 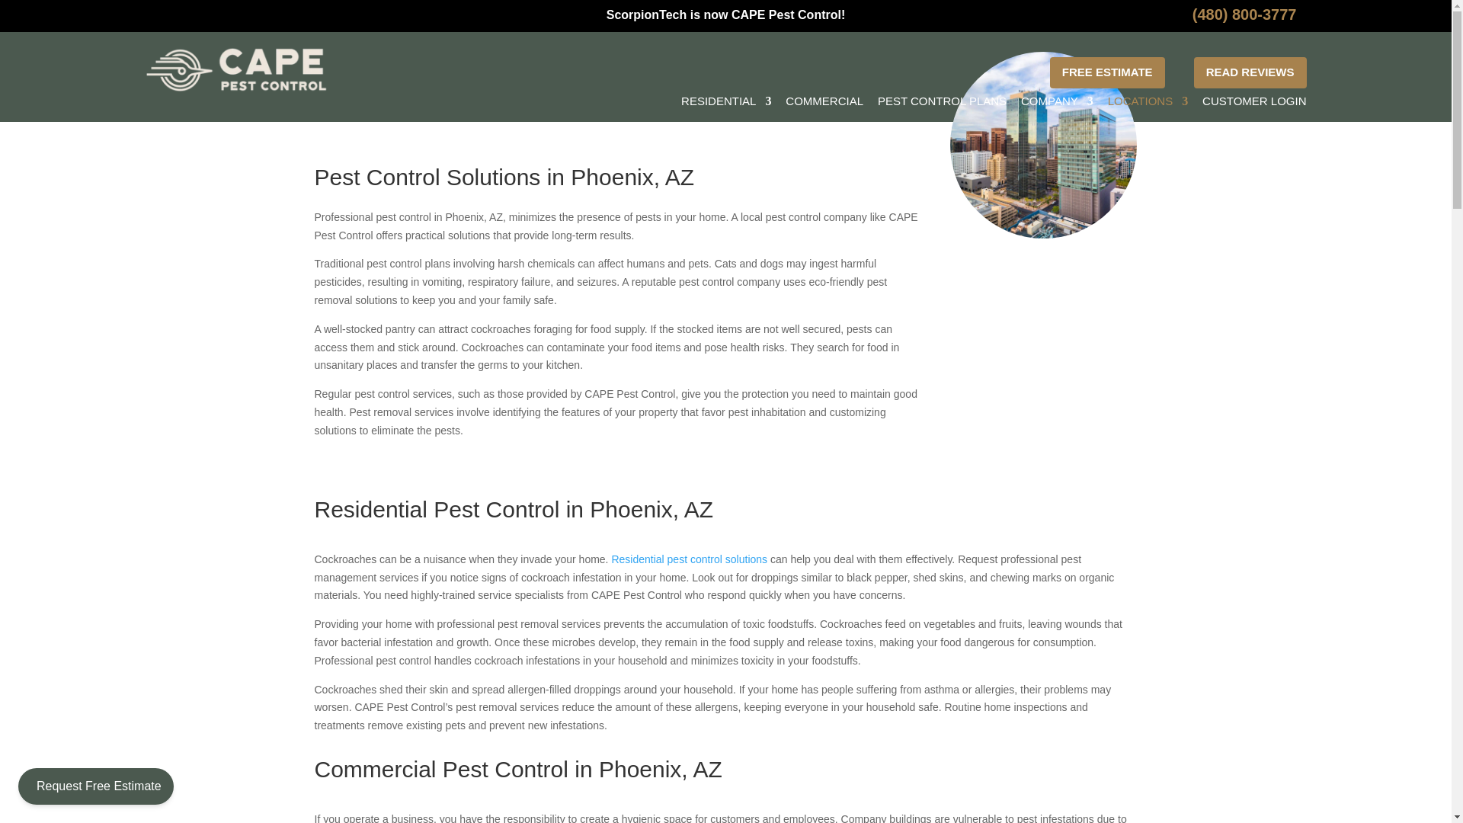 What do you see at coordinates (1148, 101) in the screenshot?
I see `LOCATIONS` at bounding box center [1148, 101].